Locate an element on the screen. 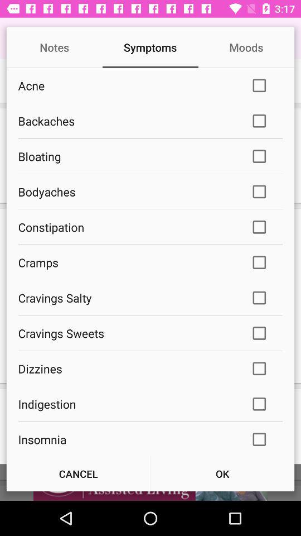 The image size is (301, 536). select item below dizzines icon is located at coordinates (127, 404).